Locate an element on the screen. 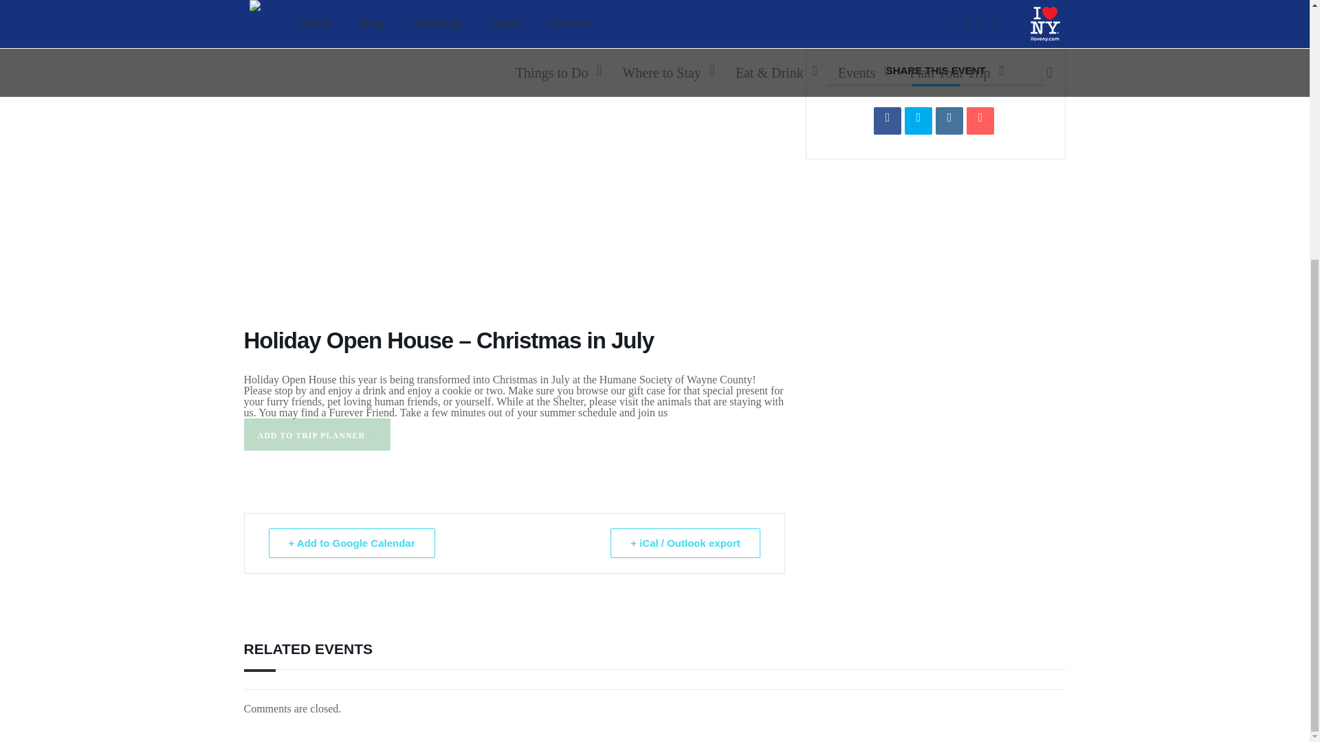 The height and width of the screenshot is (742, 1320). Share on Facebook is located at coordinates (888, 120).